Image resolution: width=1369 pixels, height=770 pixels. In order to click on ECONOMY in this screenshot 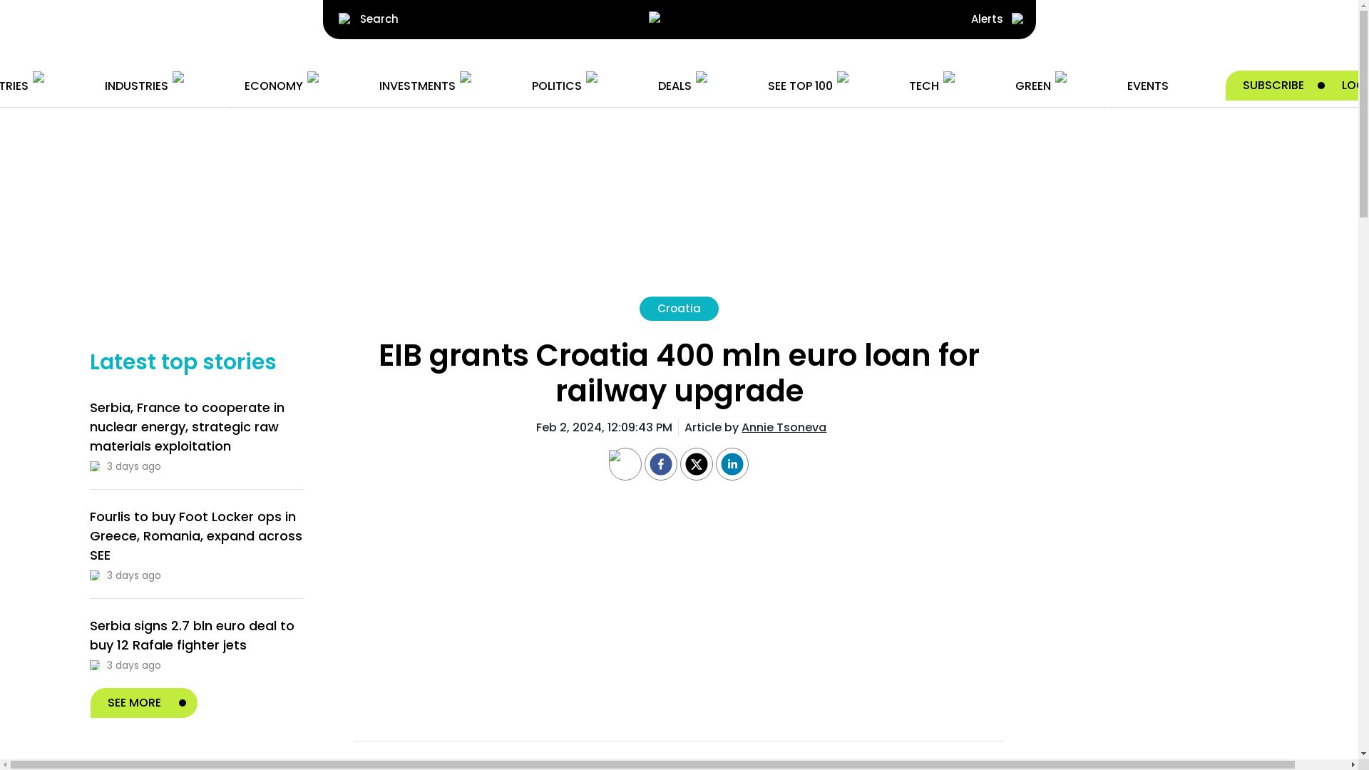, I will do `click(291, 86)`.